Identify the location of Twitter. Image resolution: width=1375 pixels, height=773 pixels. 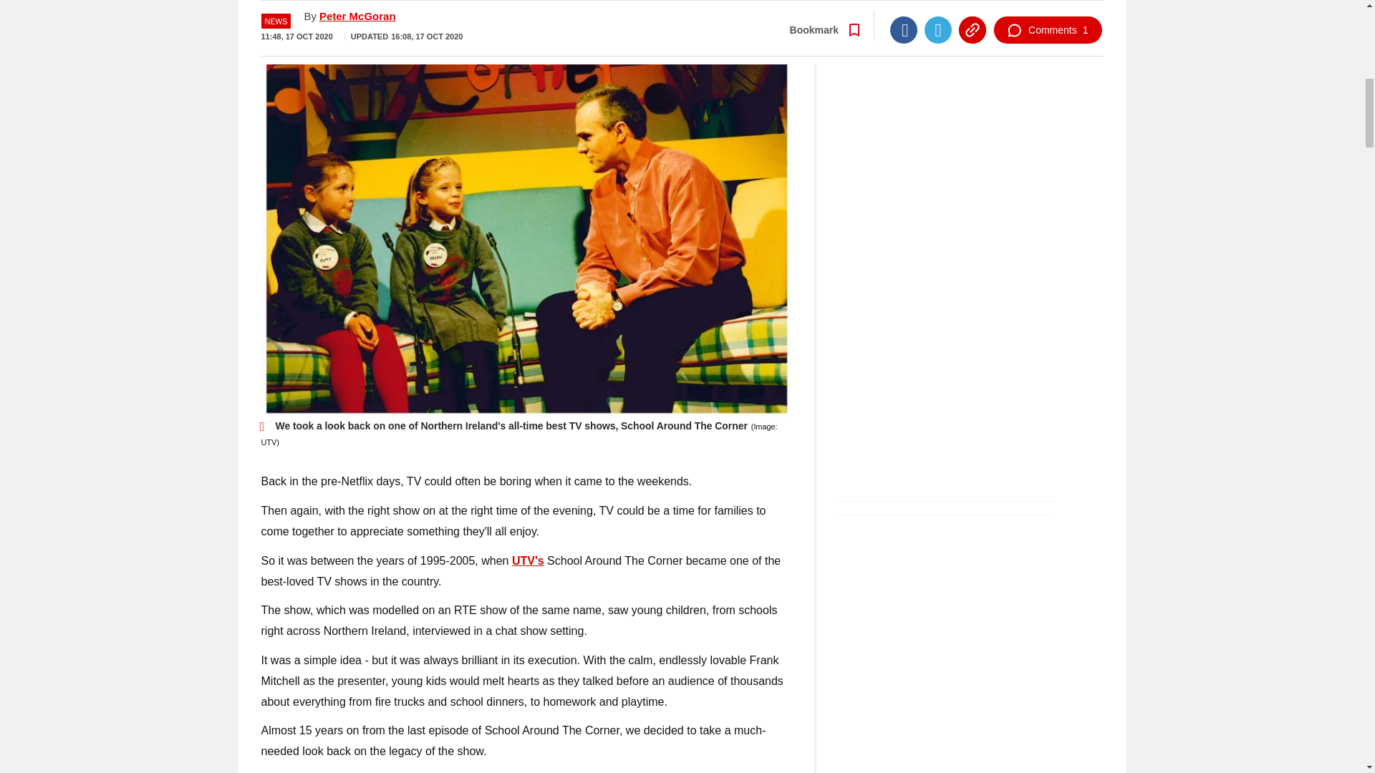
(937, 21).